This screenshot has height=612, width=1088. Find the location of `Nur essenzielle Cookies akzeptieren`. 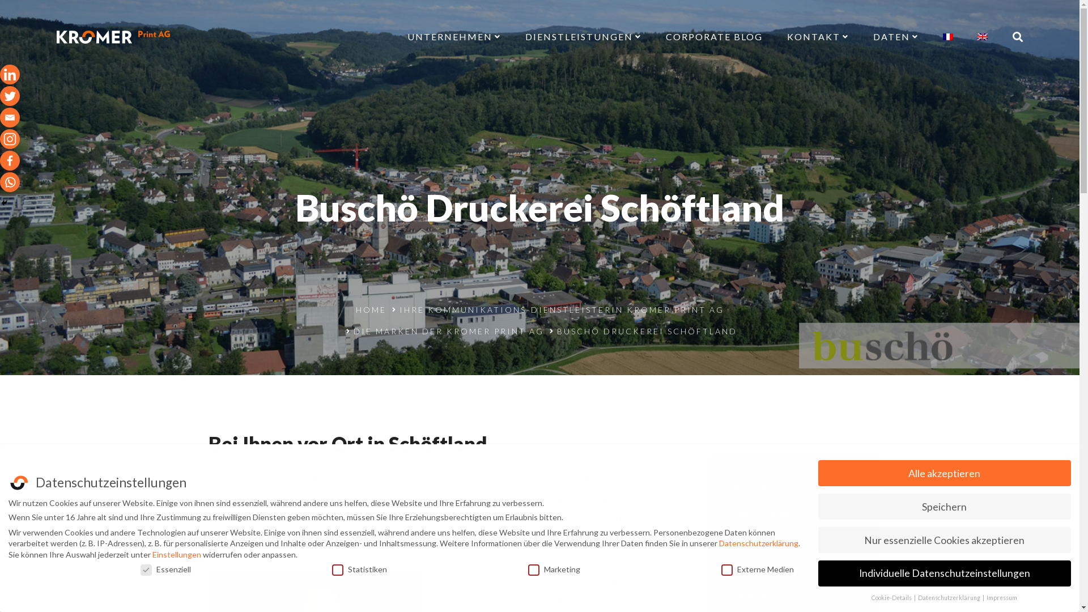

Nur essenzielle Cookies akzeptieren is located at coordinates (945, 540).